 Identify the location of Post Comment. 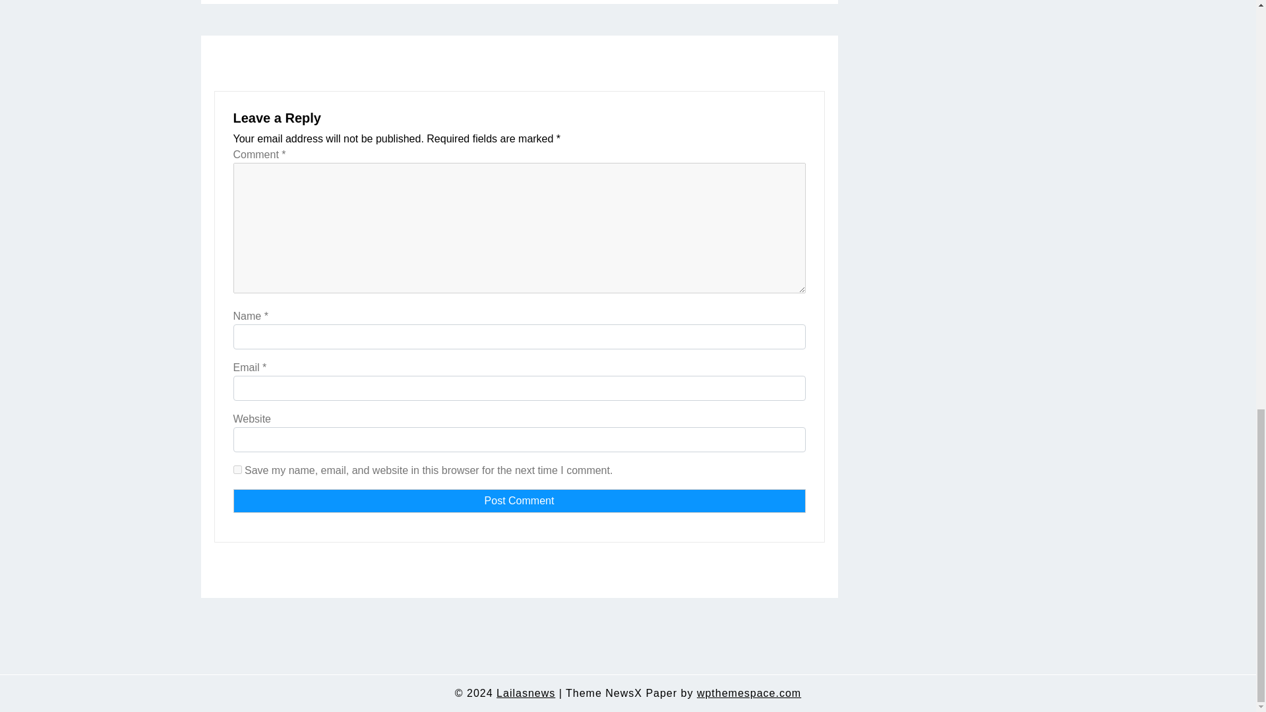
(519, 500).